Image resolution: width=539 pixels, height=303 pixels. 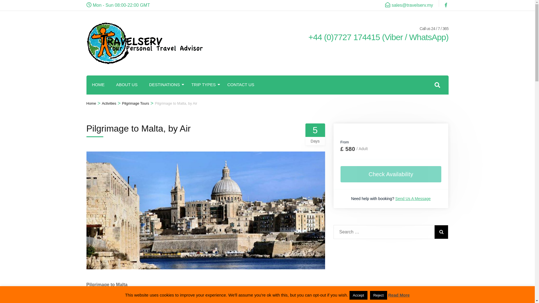 What do you see at coordinates (441, 232) in the screenshot?
I see `Search` at bounding box center [441, 232].